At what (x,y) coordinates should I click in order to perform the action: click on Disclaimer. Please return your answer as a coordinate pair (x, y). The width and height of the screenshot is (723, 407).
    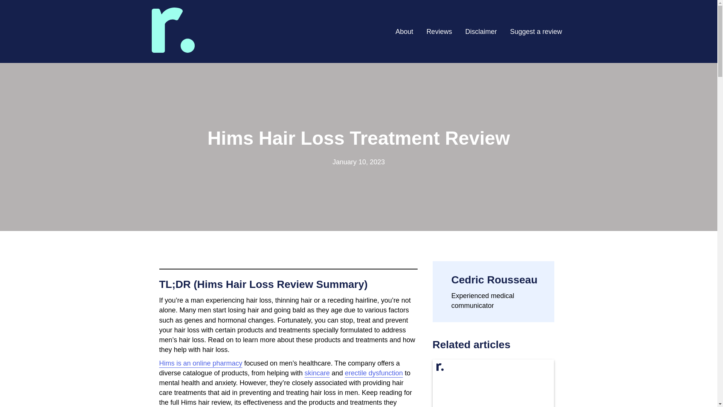
    Looking at the image, I should click on (480, 31).